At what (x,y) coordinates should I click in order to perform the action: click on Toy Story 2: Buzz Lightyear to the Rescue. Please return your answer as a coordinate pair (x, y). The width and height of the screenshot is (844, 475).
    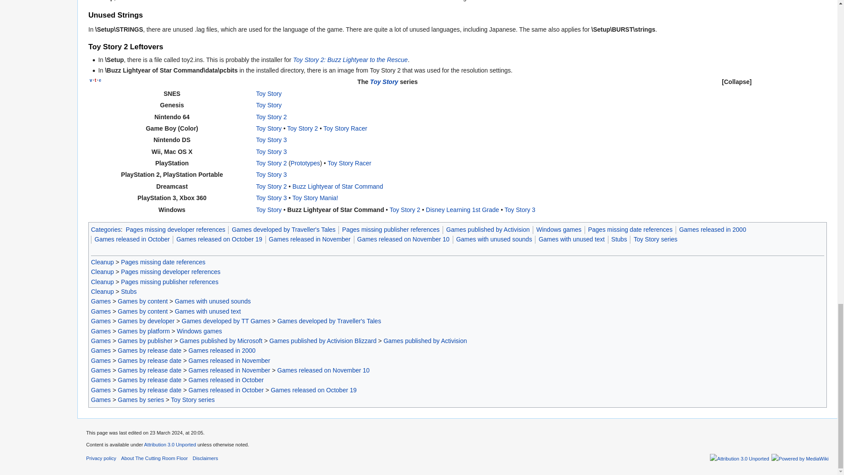
    Looking at the image, I should click on (350, 60).